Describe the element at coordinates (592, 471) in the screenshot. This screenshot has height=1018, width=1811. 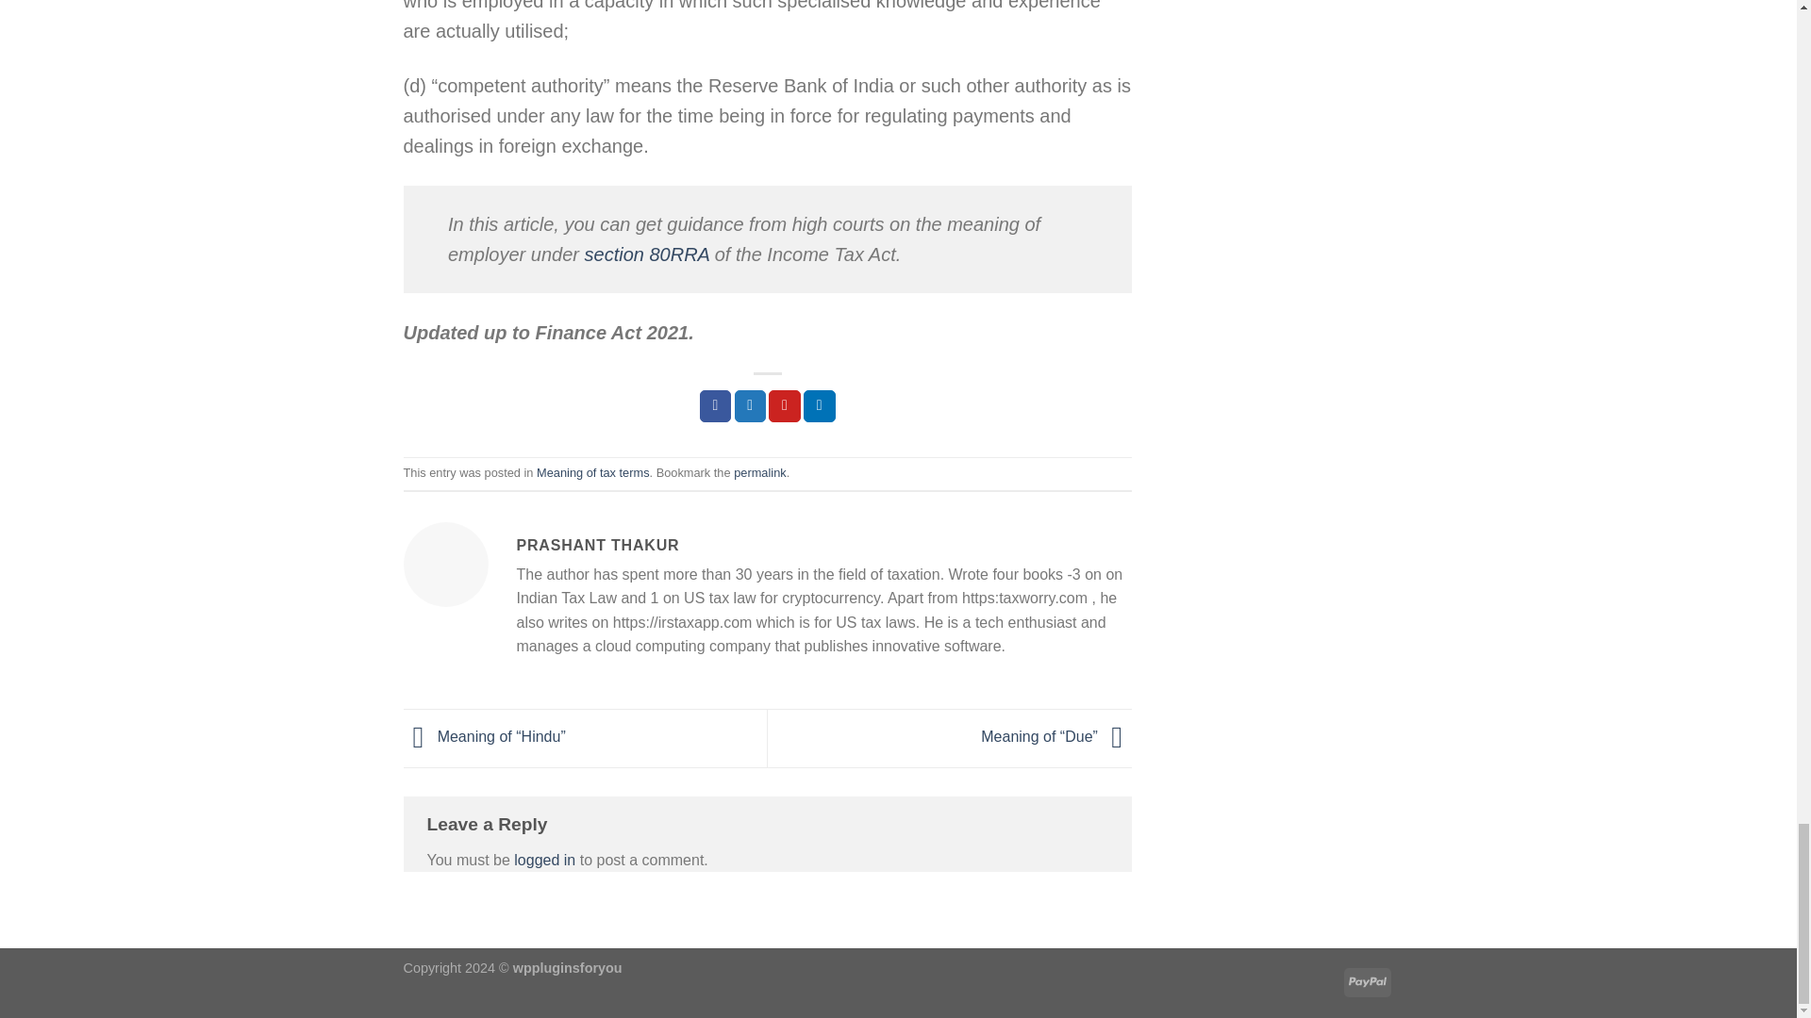
I see `Meaning of tax terms` at that location.